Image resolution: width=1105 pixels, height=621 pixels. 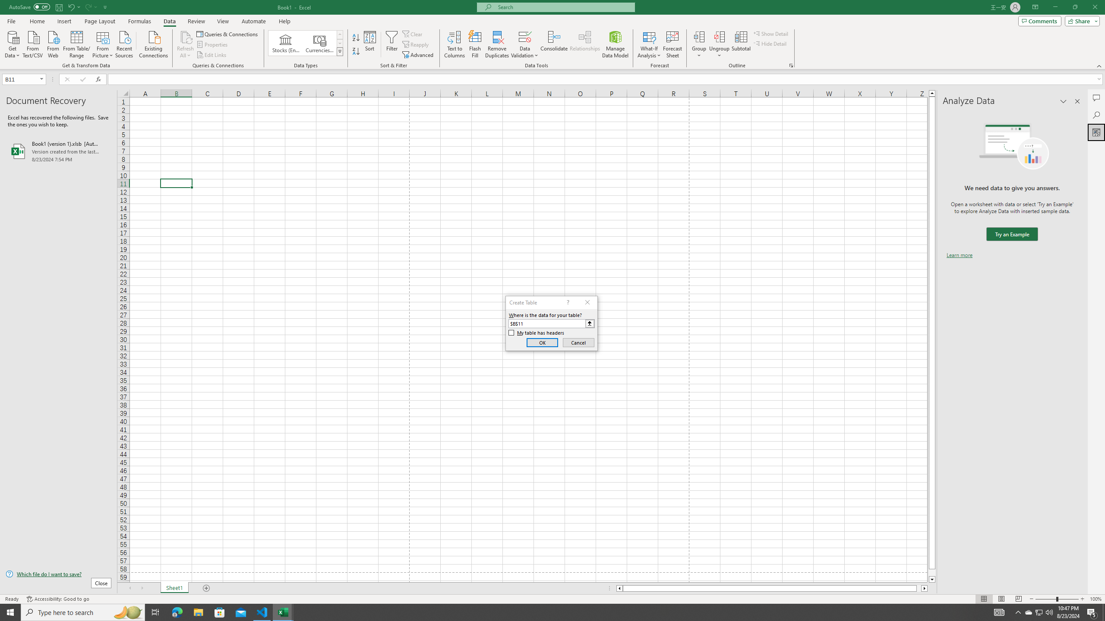 I want to click on Customize Quick Access Toolbar, so click(x=105, y=7).